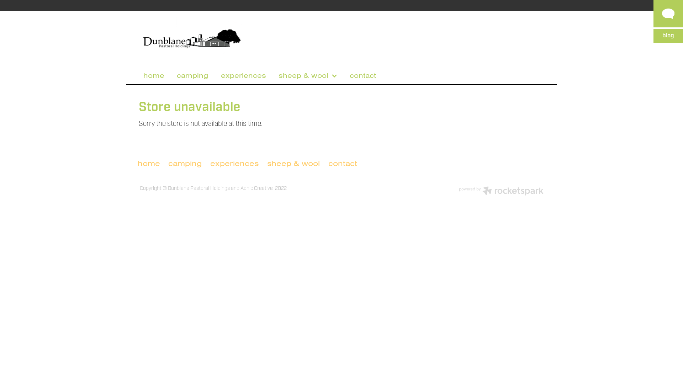 Image resolution: width=683 pixels, height=384 pixels. What do you see at coordinates (293, 164) in the screenshot?
I see `sheep & wool` at bounding box center [293, 164].